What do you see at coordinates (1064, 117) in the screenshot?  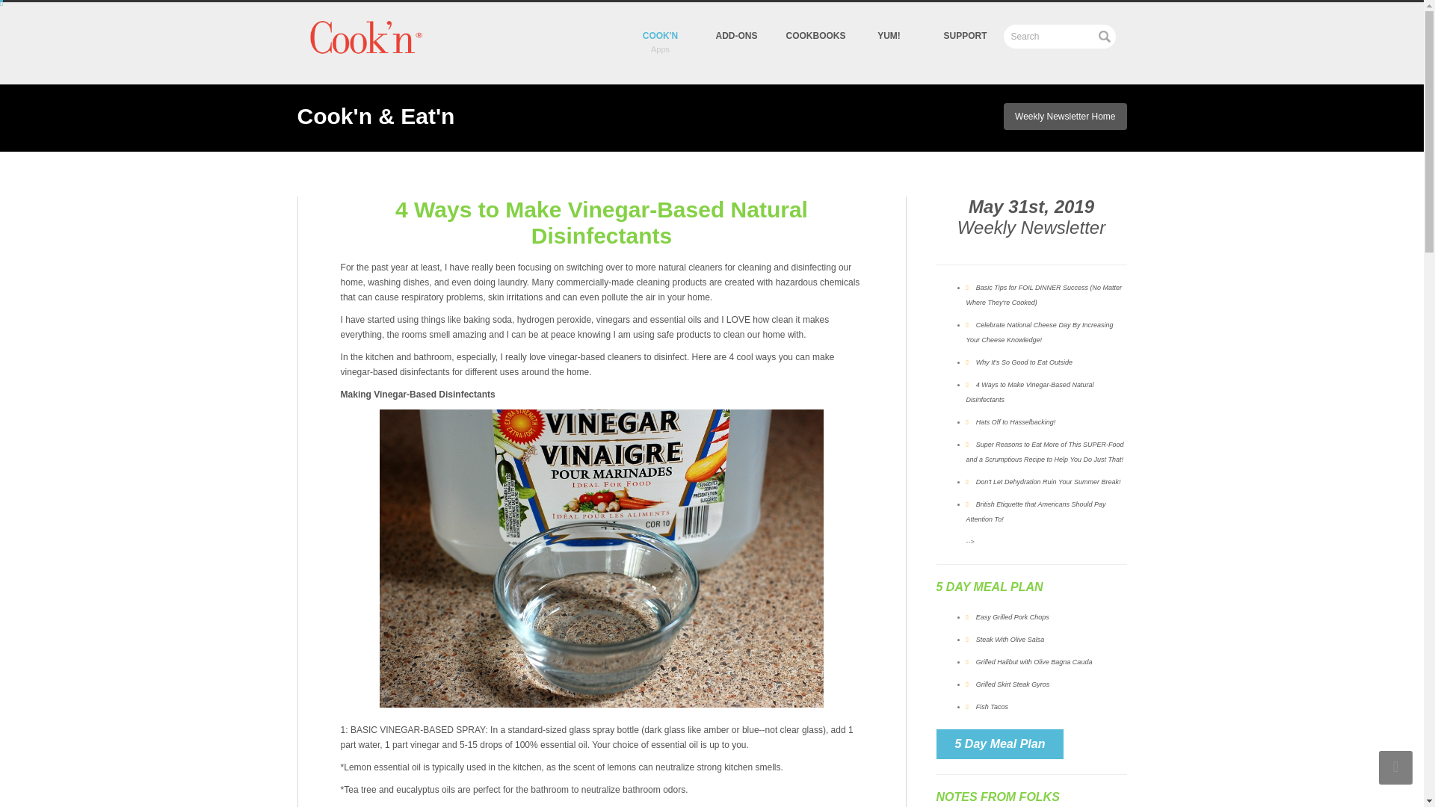 I see `Weekly Newsletter Home` at bounding box center [1064, 117].